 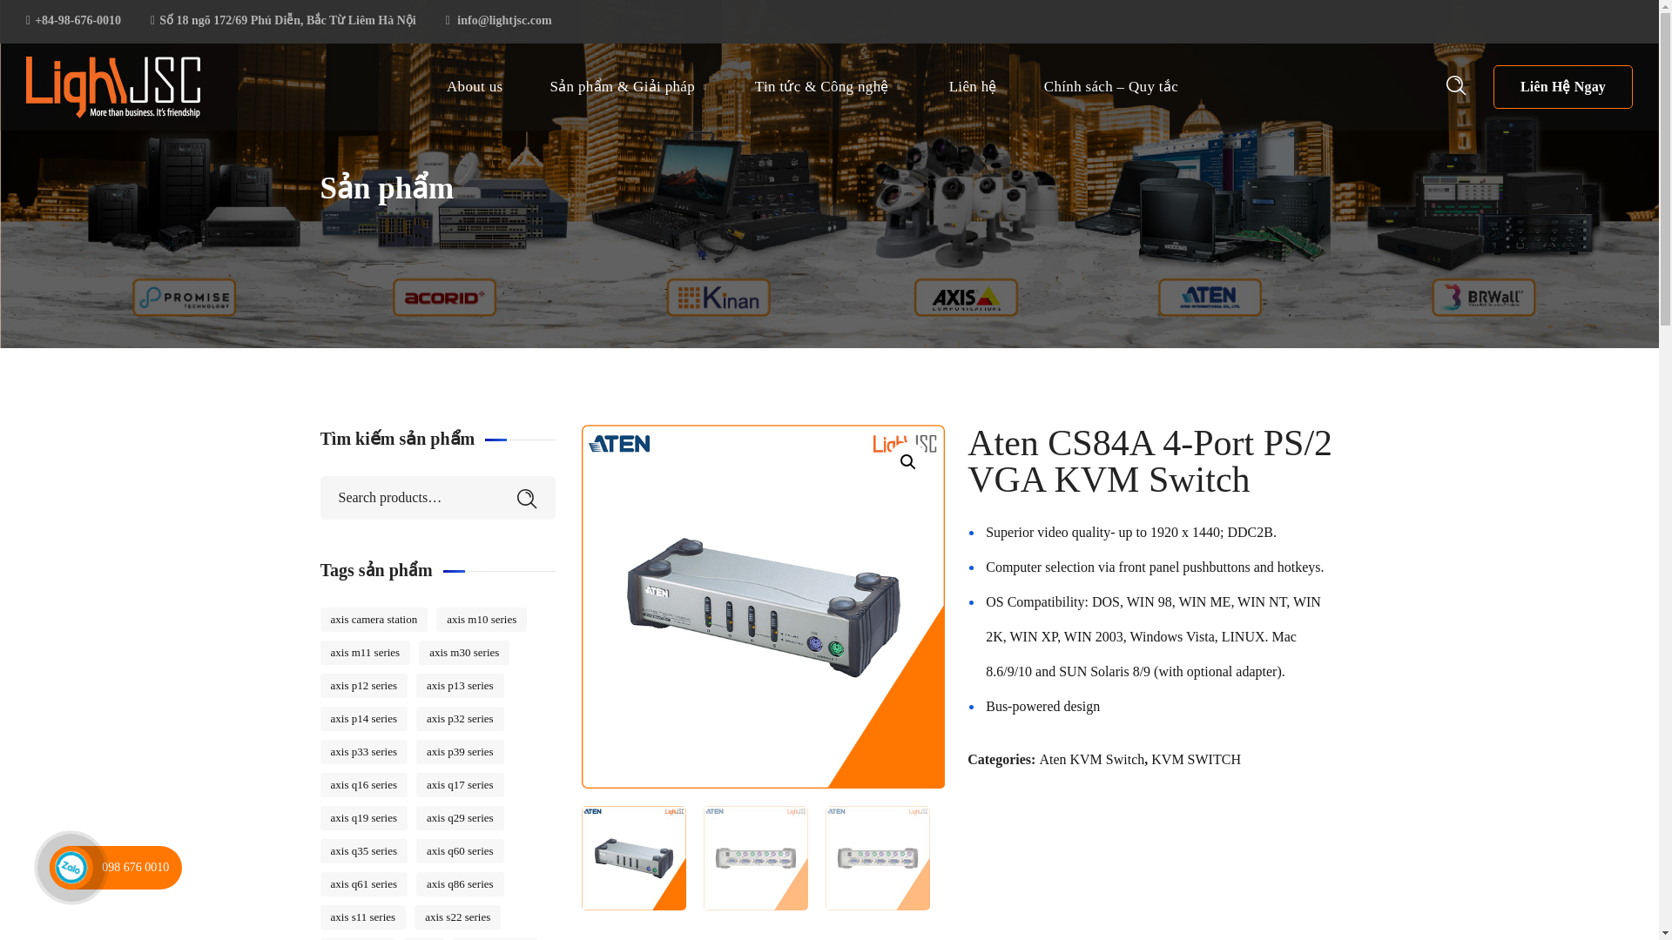 What do you see at coordinates (474, 87) in the screenshot?
I see `About us` at bounding box center [474, 87].